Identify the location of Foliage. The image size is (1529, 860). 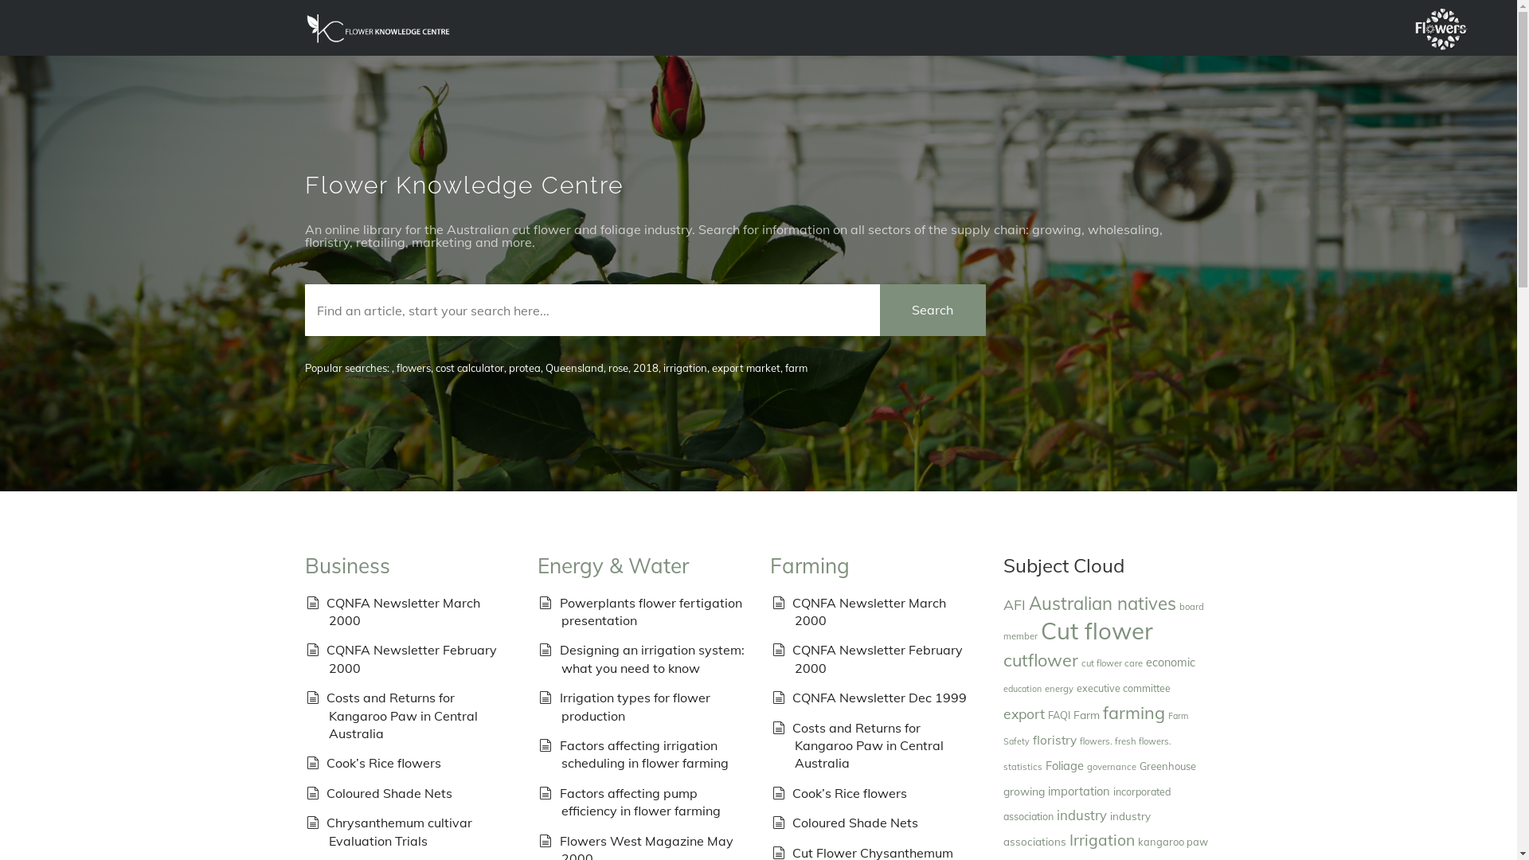
(1065, 766).